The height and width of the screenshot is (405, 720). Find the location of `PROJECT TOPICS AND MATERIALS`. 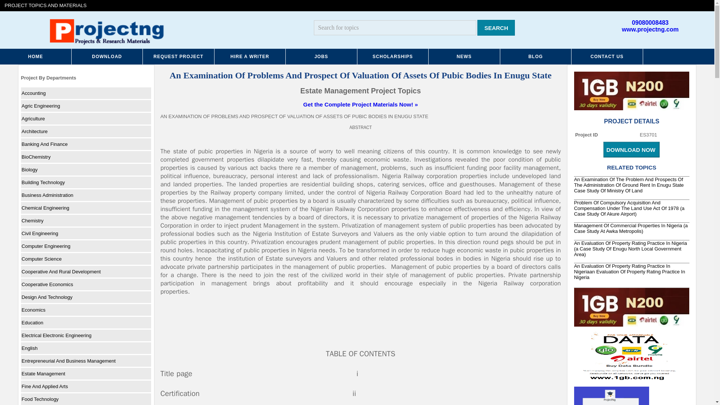

PROJECT TOPICS AND MATERIALS is located at coordinates (46, 5).